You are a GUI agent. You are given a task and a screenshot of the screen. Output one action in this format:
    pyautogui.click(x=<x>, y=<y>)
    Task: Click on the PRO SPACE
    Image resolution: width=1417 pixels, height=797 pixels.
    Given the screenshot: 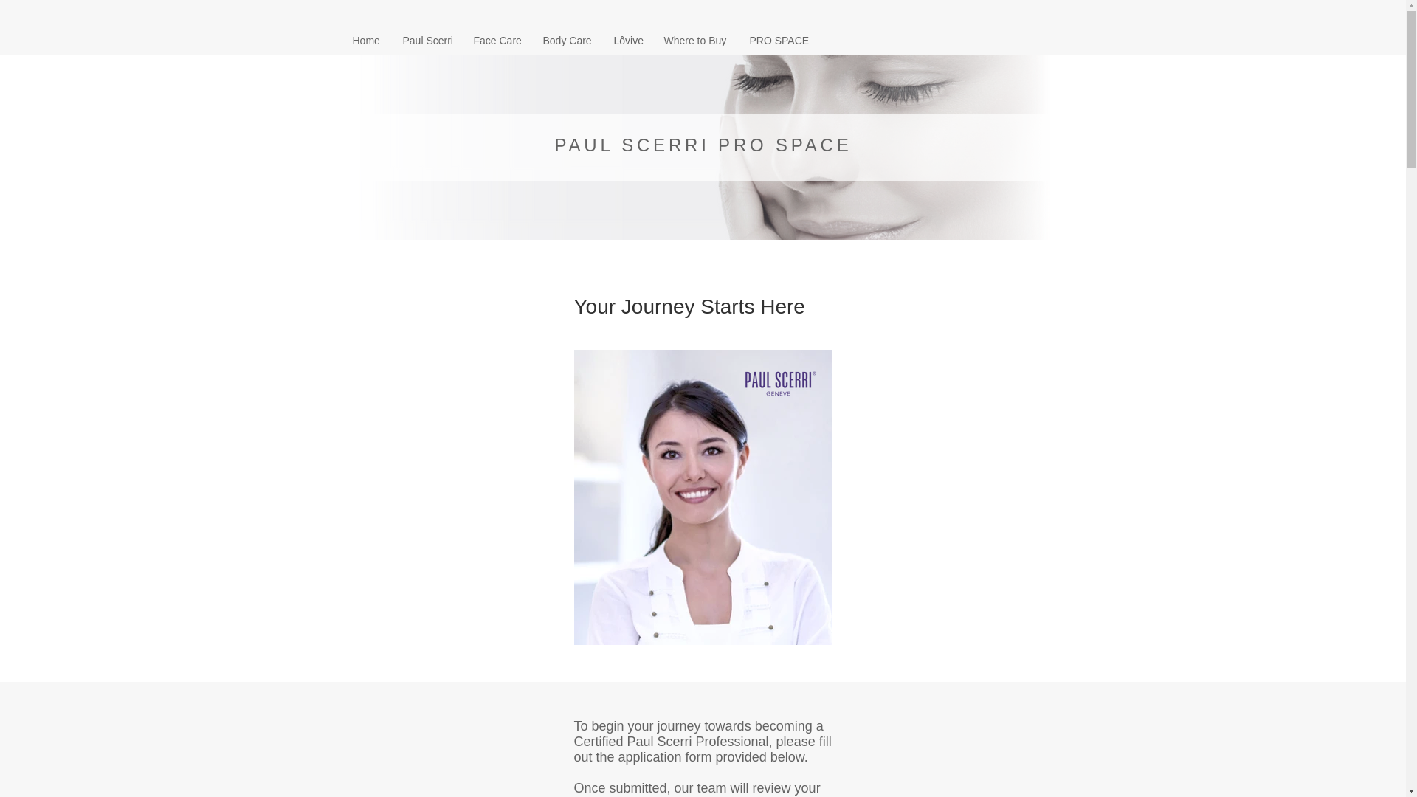 What is the action you would take?
    pyautogui.click(x=776, y=40)
    